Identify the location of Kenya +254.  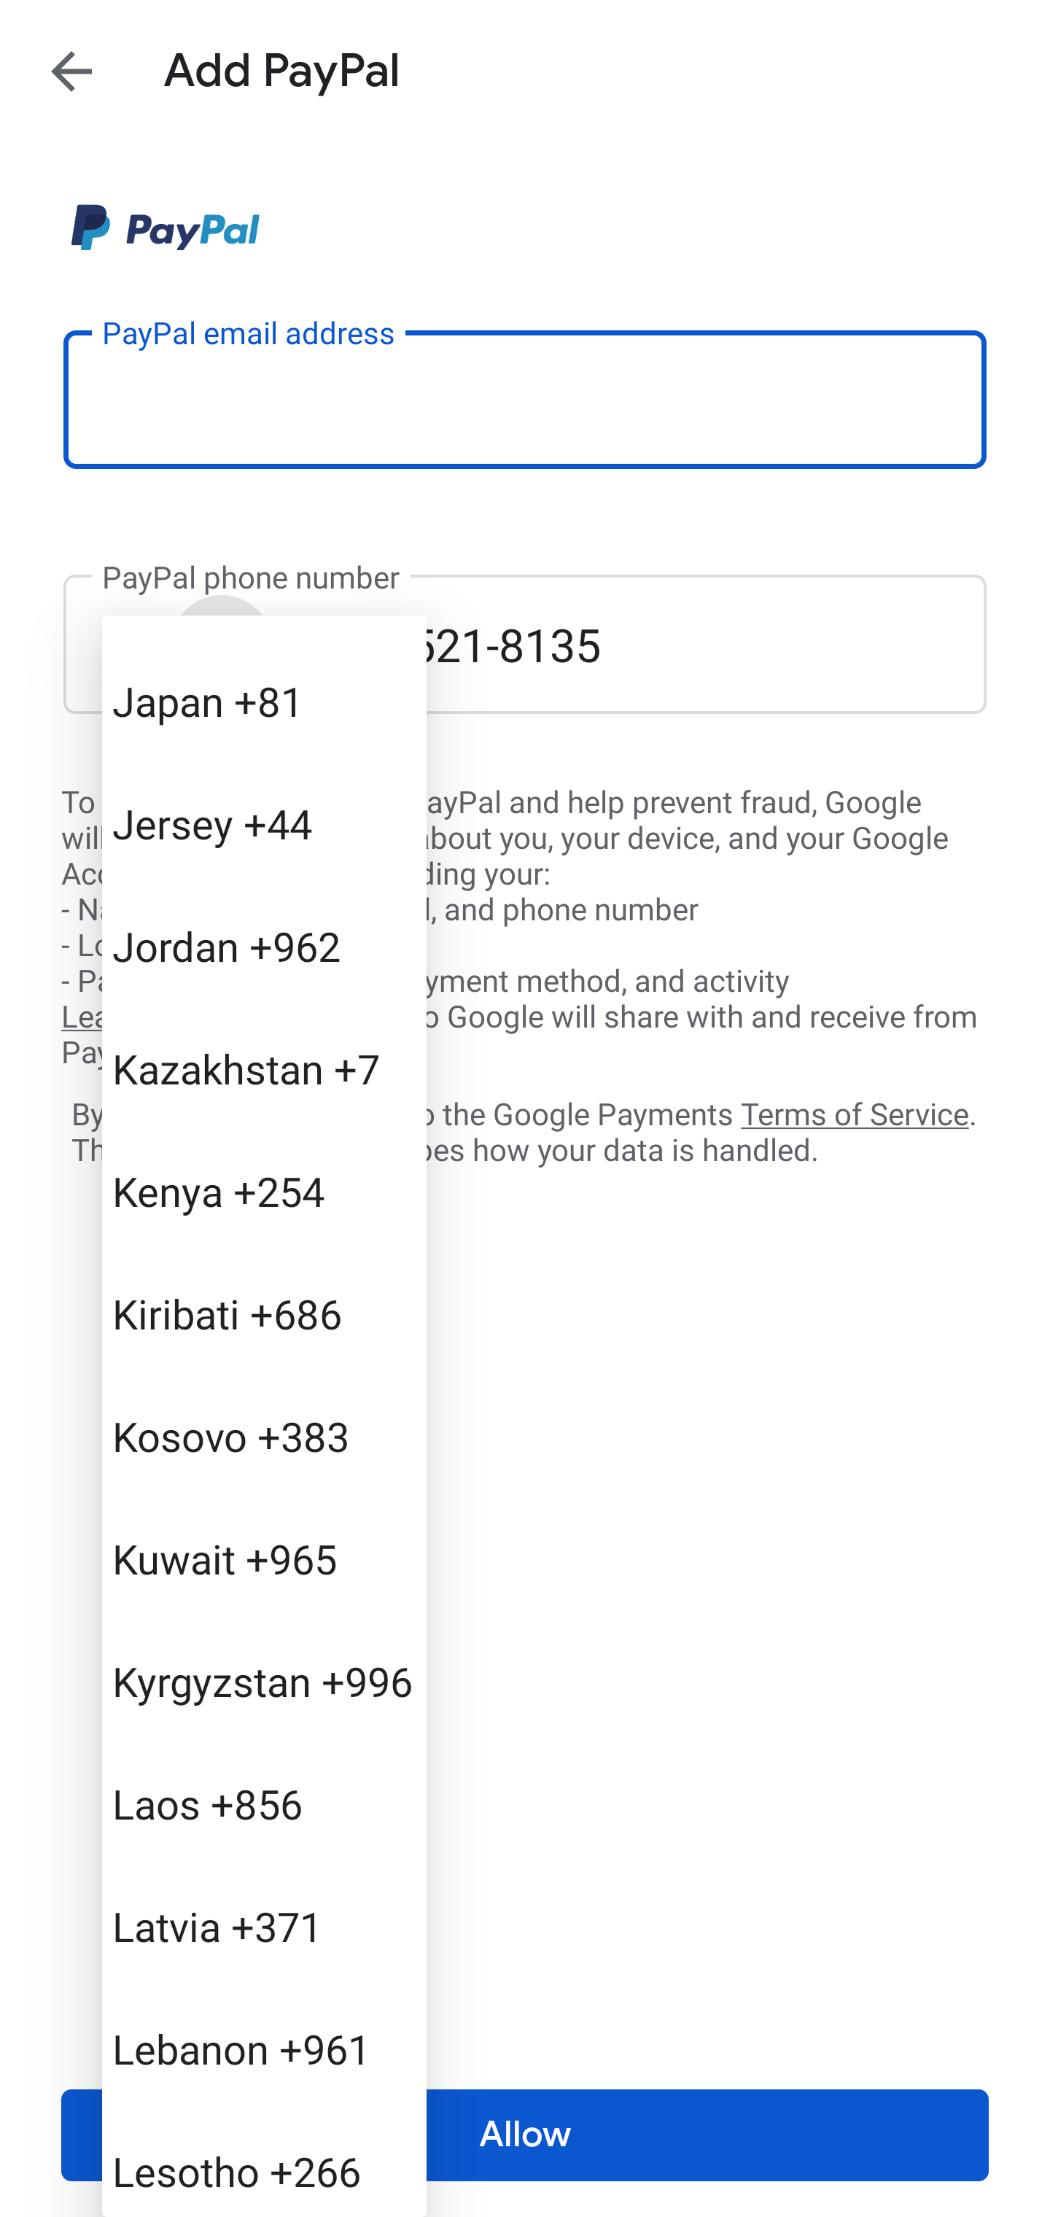
(264, 1192).